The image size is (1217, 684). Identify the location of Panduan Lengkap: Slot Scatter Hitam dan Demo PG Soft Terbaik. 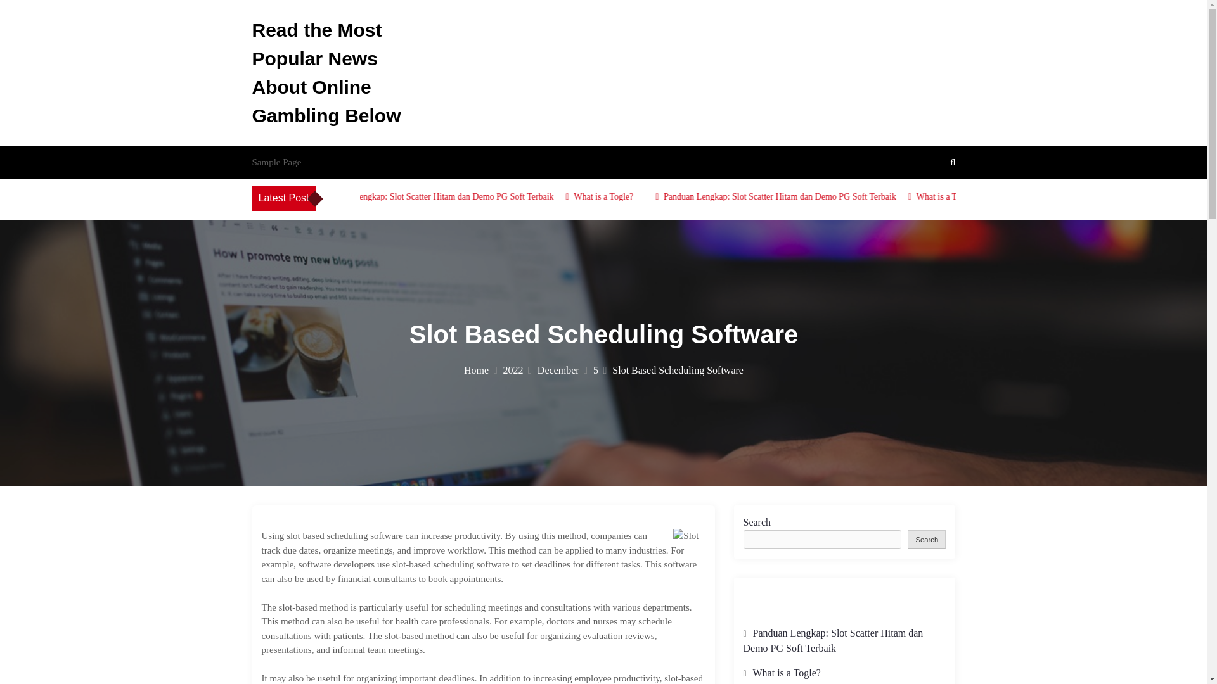
(827, 196).